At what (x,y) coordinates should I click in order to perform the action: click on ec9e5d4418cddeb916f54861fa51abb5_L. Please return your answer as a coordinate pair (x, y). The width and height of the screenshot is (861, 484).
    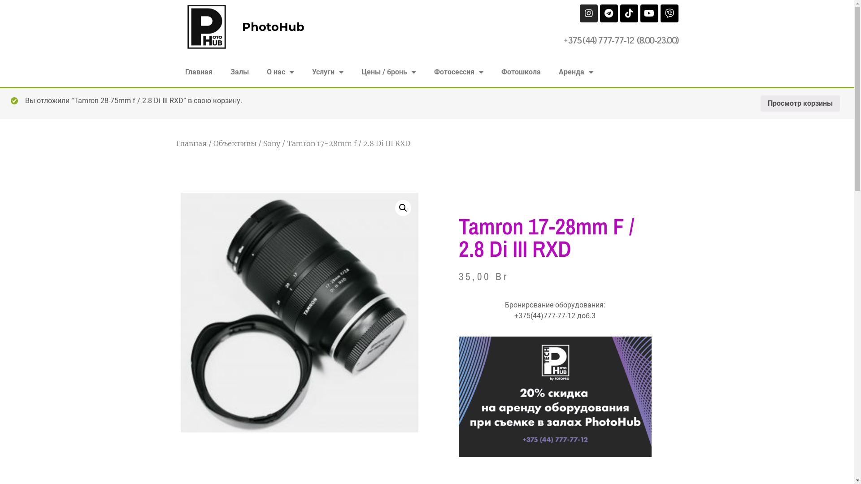
    Looking at the image, I should click on (299, 313).